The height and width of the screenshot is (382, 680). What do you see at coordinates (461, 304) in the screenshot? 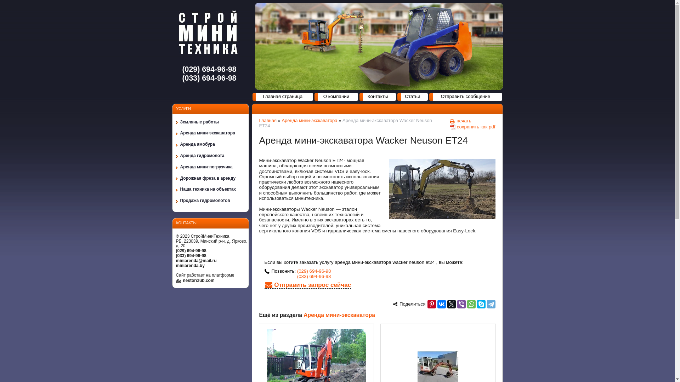
I see `Viber` at bounding box center [461, 304].